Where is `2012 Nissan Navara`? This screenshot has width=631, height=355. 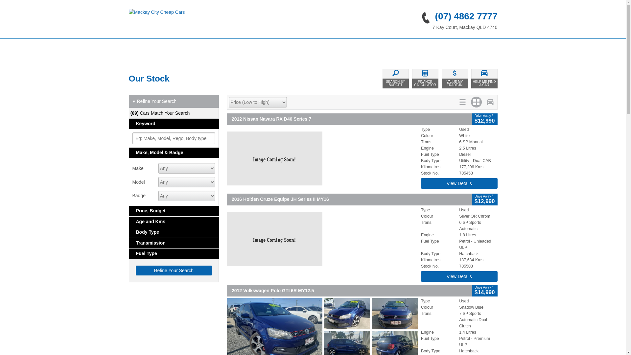 2012 Nissan Navara is located at coordinates (322, 158).